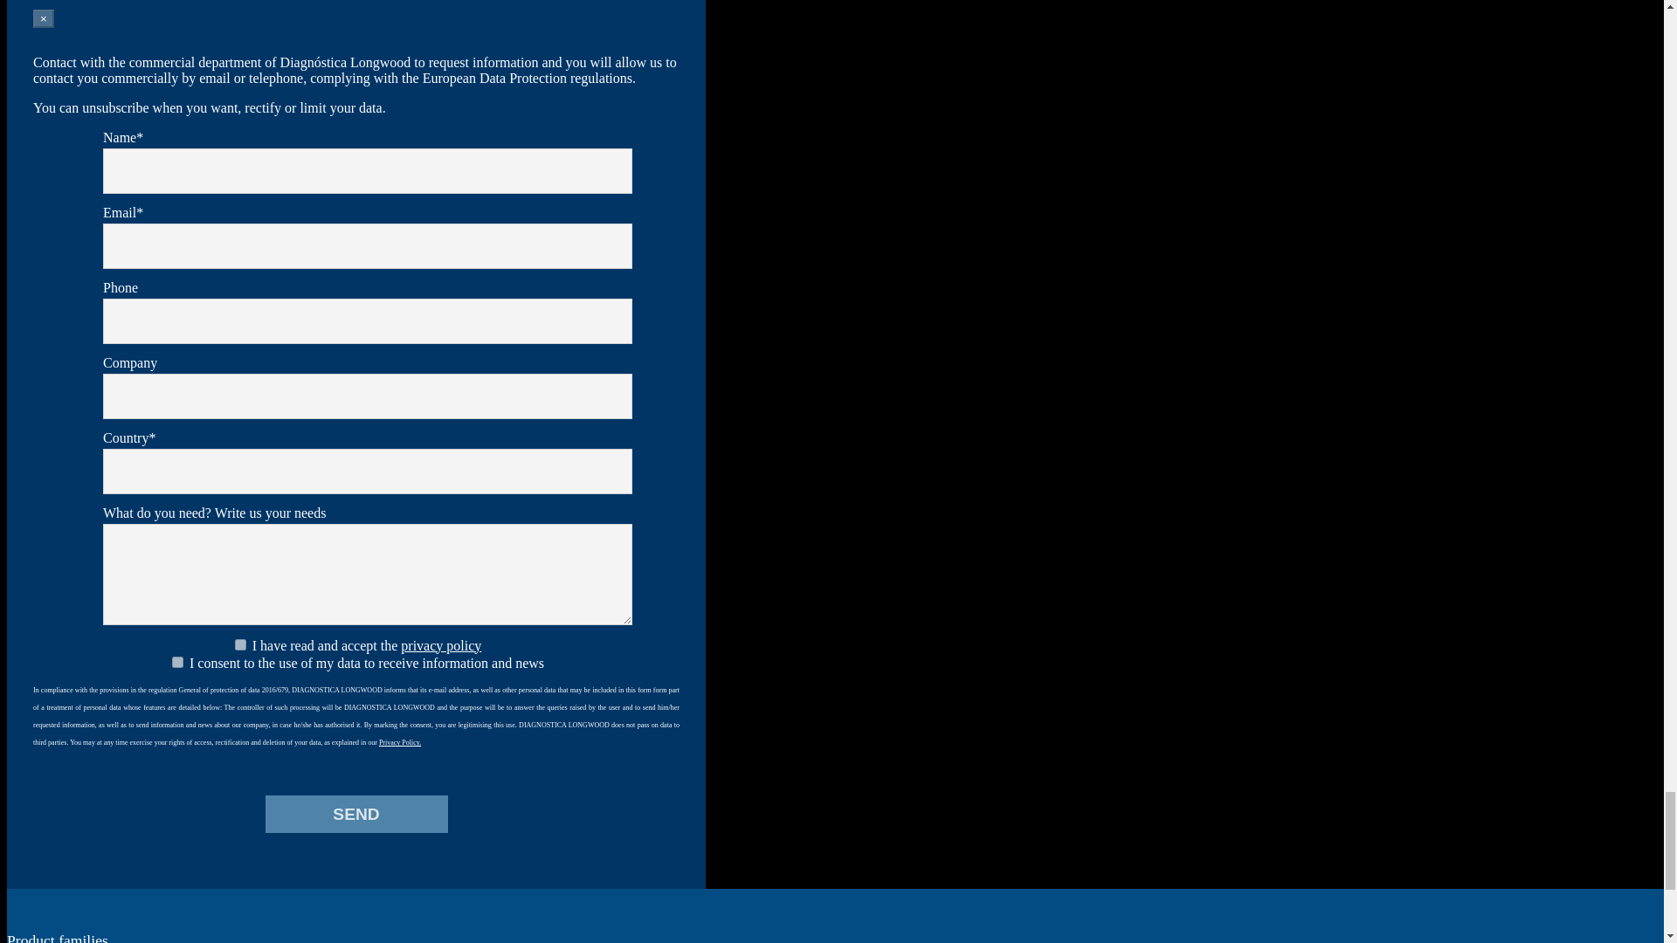 This screenshot has width=1677, height=943. What do you see at coordinates (240, 644) in the screenshot?
I see `1` at bounding box center [240, 644].